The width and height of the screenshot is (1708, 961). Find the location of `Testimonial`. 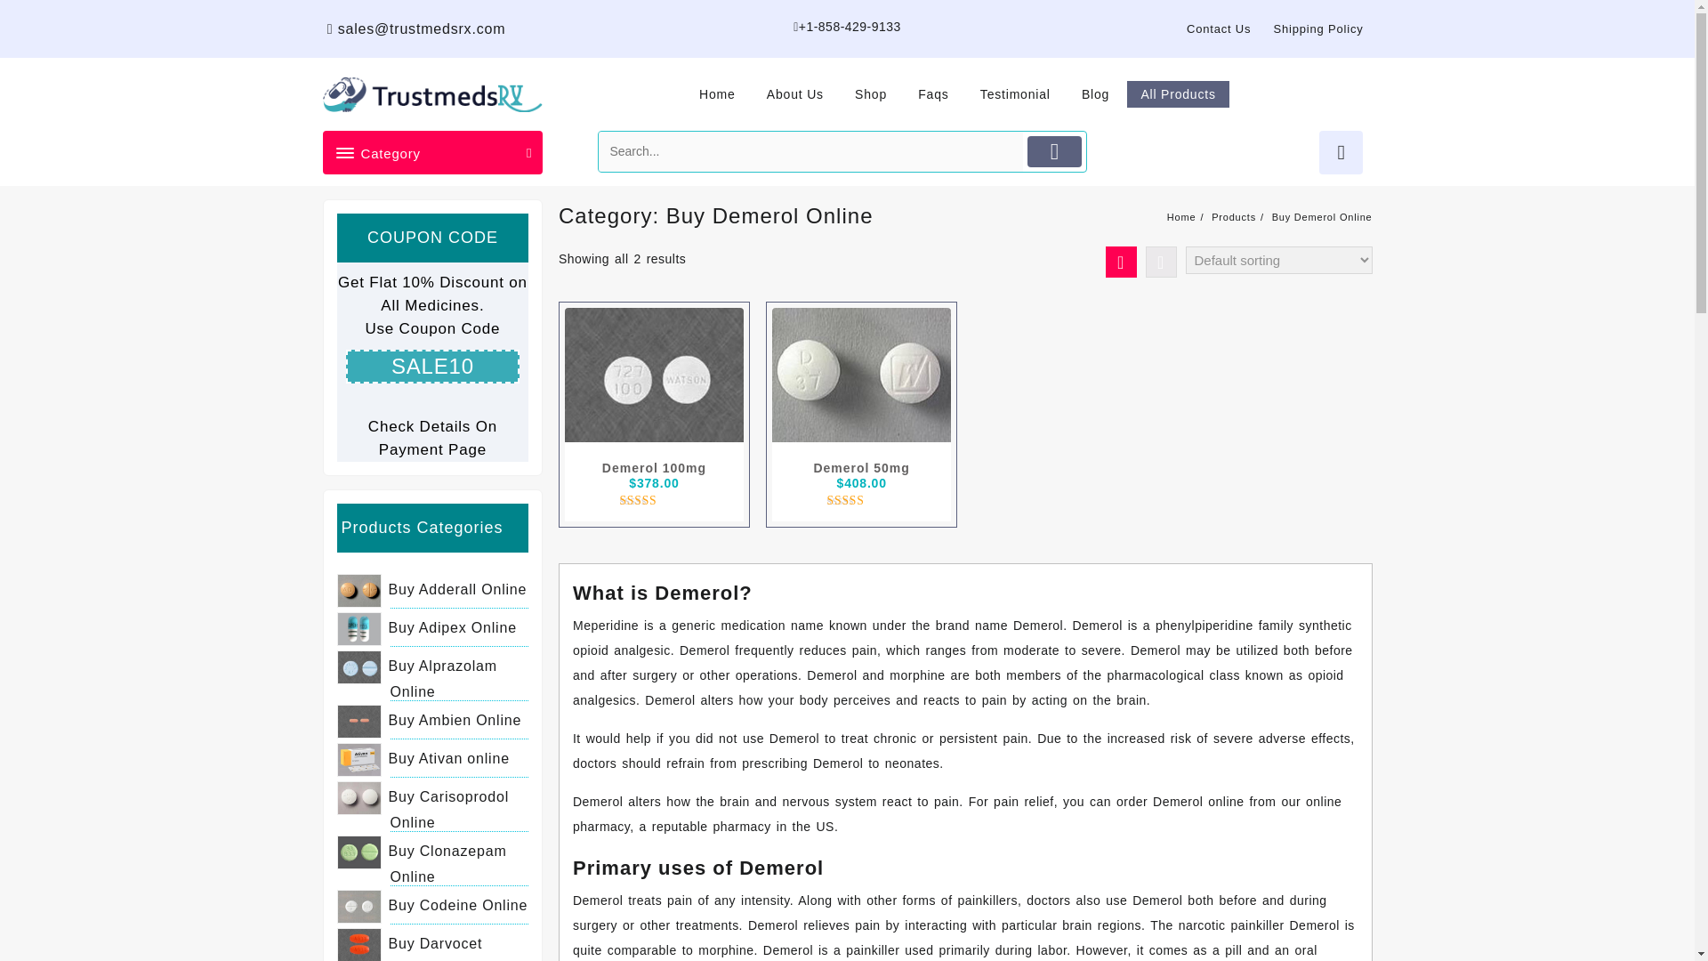

Testimonial is located at coordinates (1015, 93).